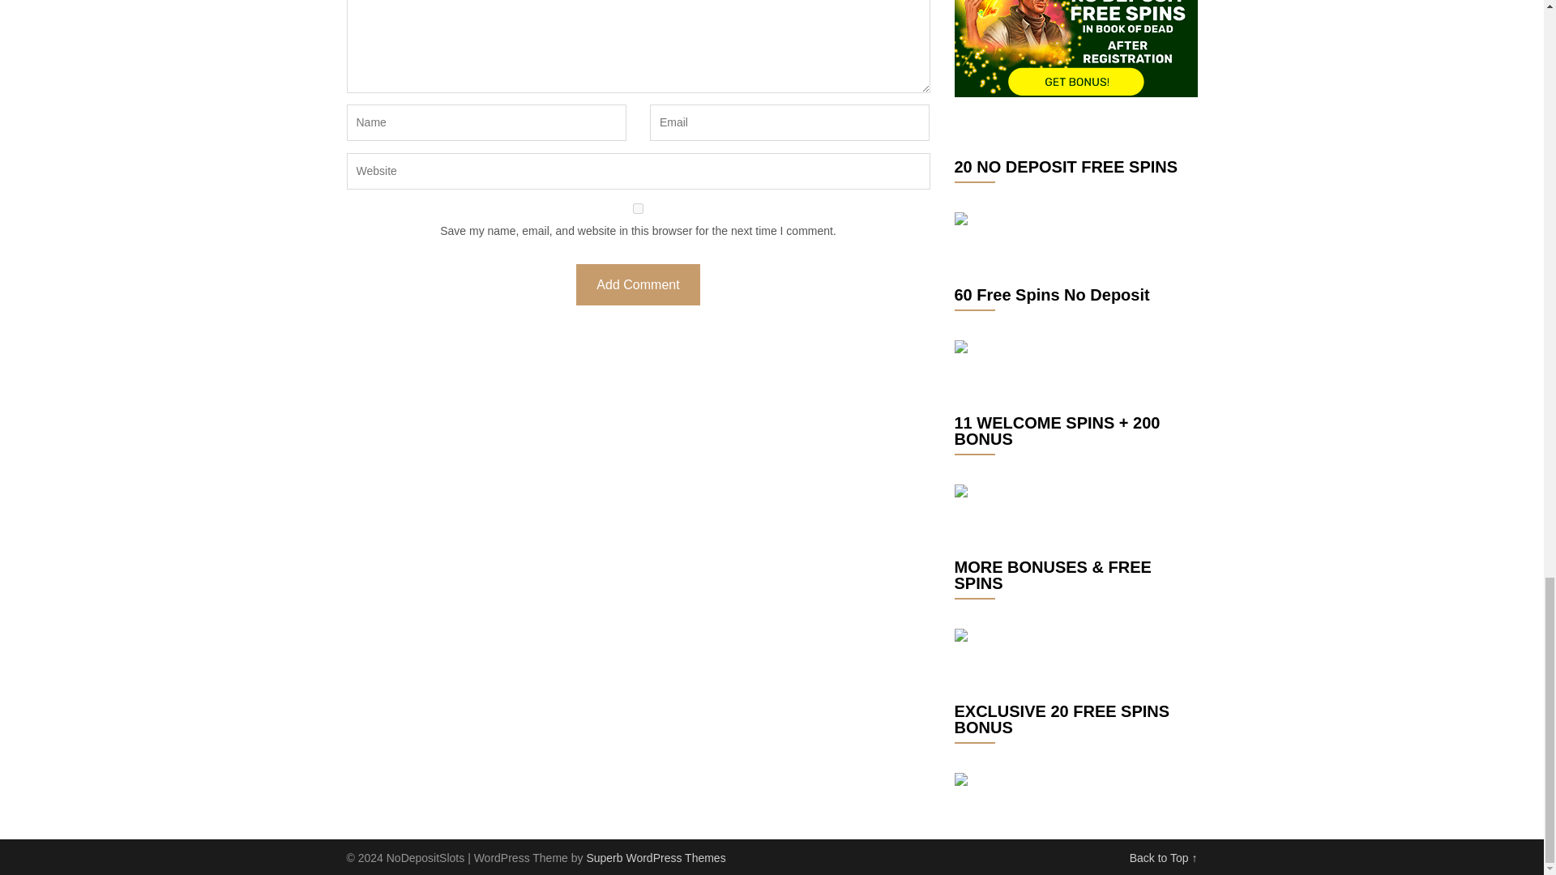  What do you see at coordinates (639, 207) in the screenshot?
I see `yes` at bounding box center [639, 207].